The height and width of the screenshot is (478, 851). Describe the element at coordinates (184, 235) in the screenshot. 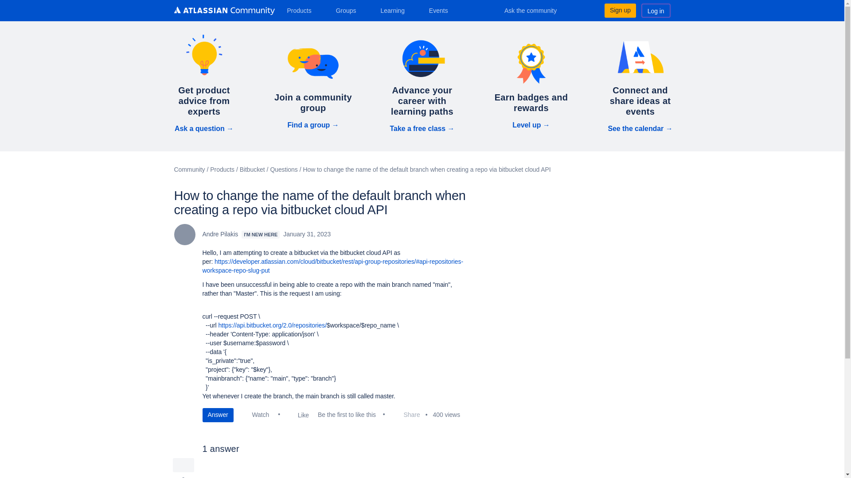

I see `Andre Pilakis` at that location.